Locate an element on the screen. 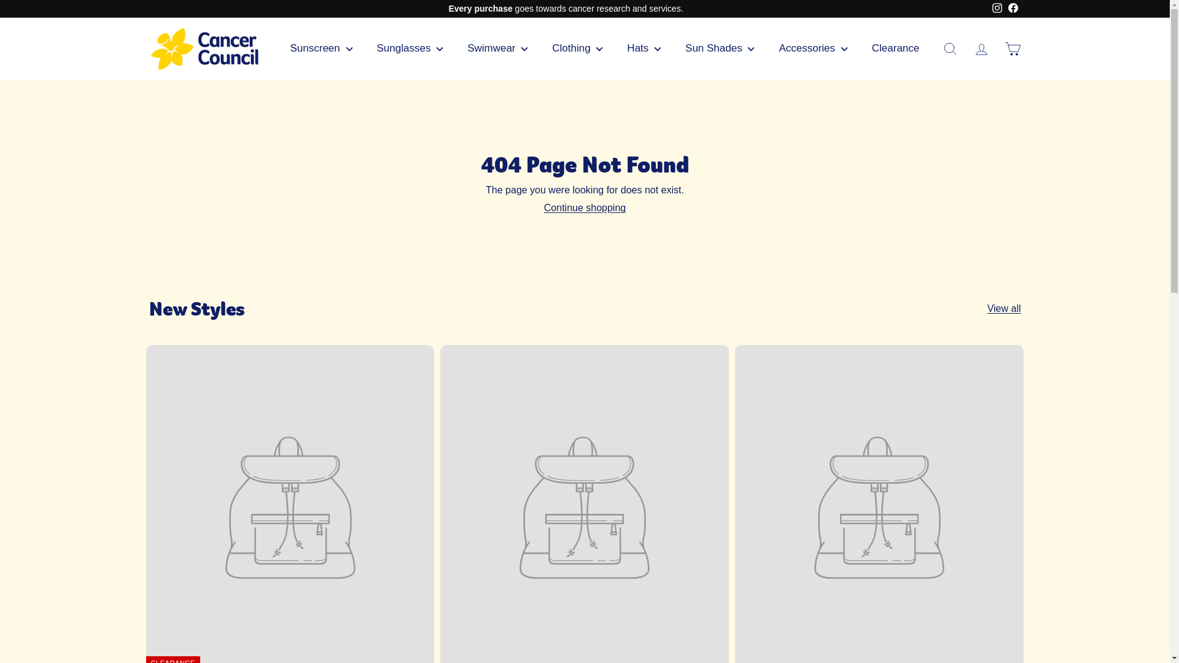  Continue shopping is located at coordinates (585, 207).